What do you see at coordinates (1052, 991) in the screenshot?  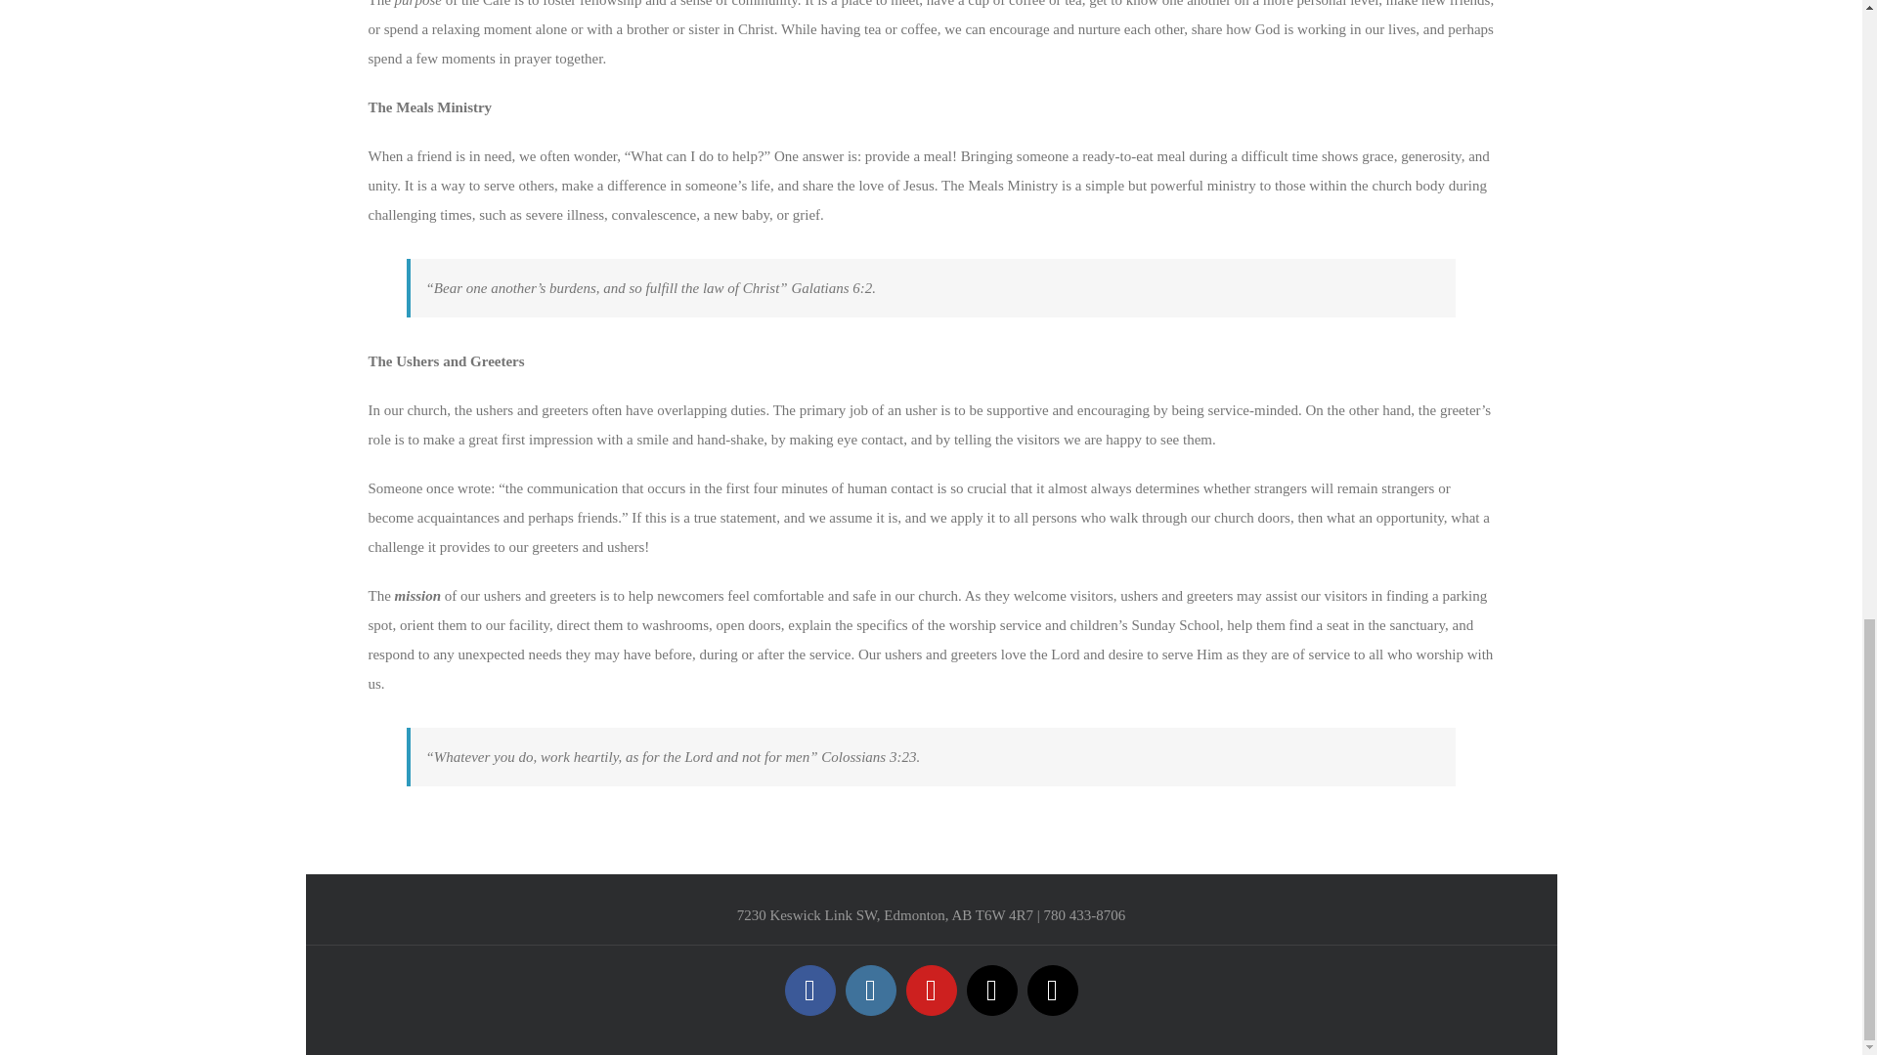 I see `Phone` at bounding box center [1052, 991].